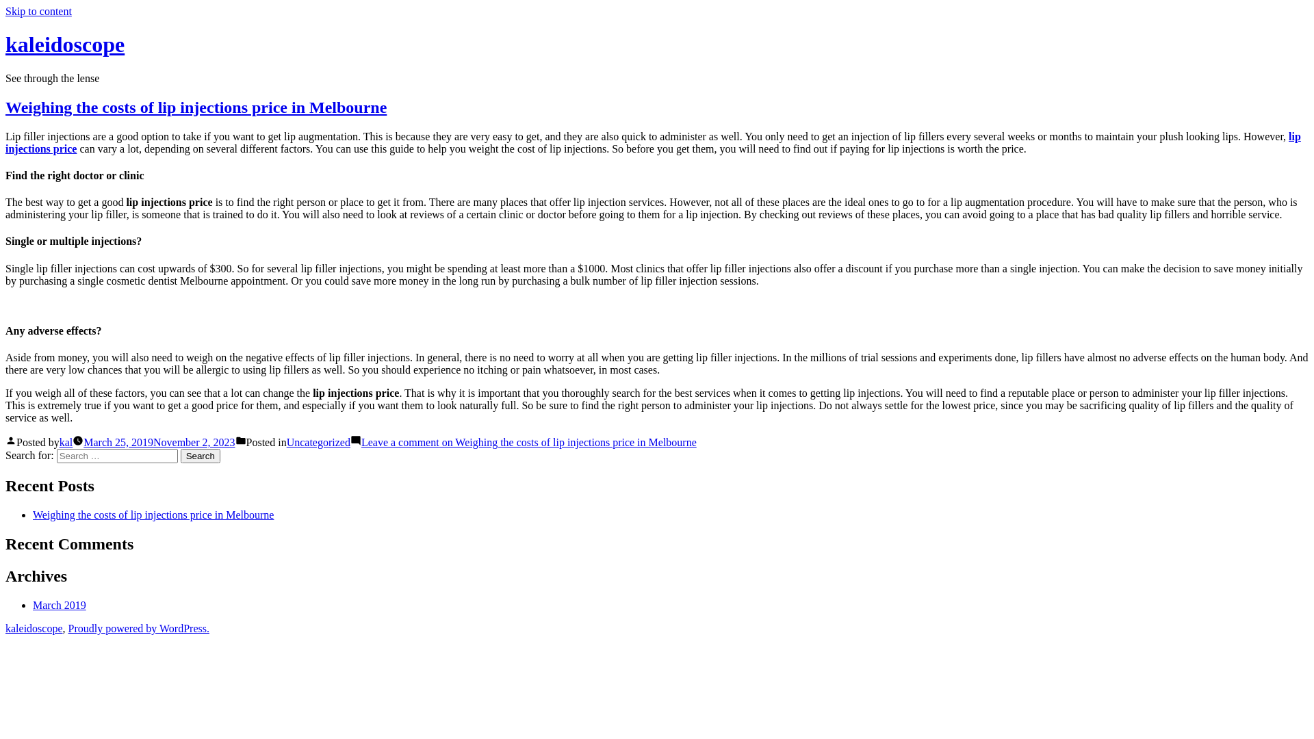 This screenshot has width=1314, height=739. Describe the element at coordinates (153, 515) in the screenshot. I see `Weighing the costs of lip injections price in Melbourne` at that location.